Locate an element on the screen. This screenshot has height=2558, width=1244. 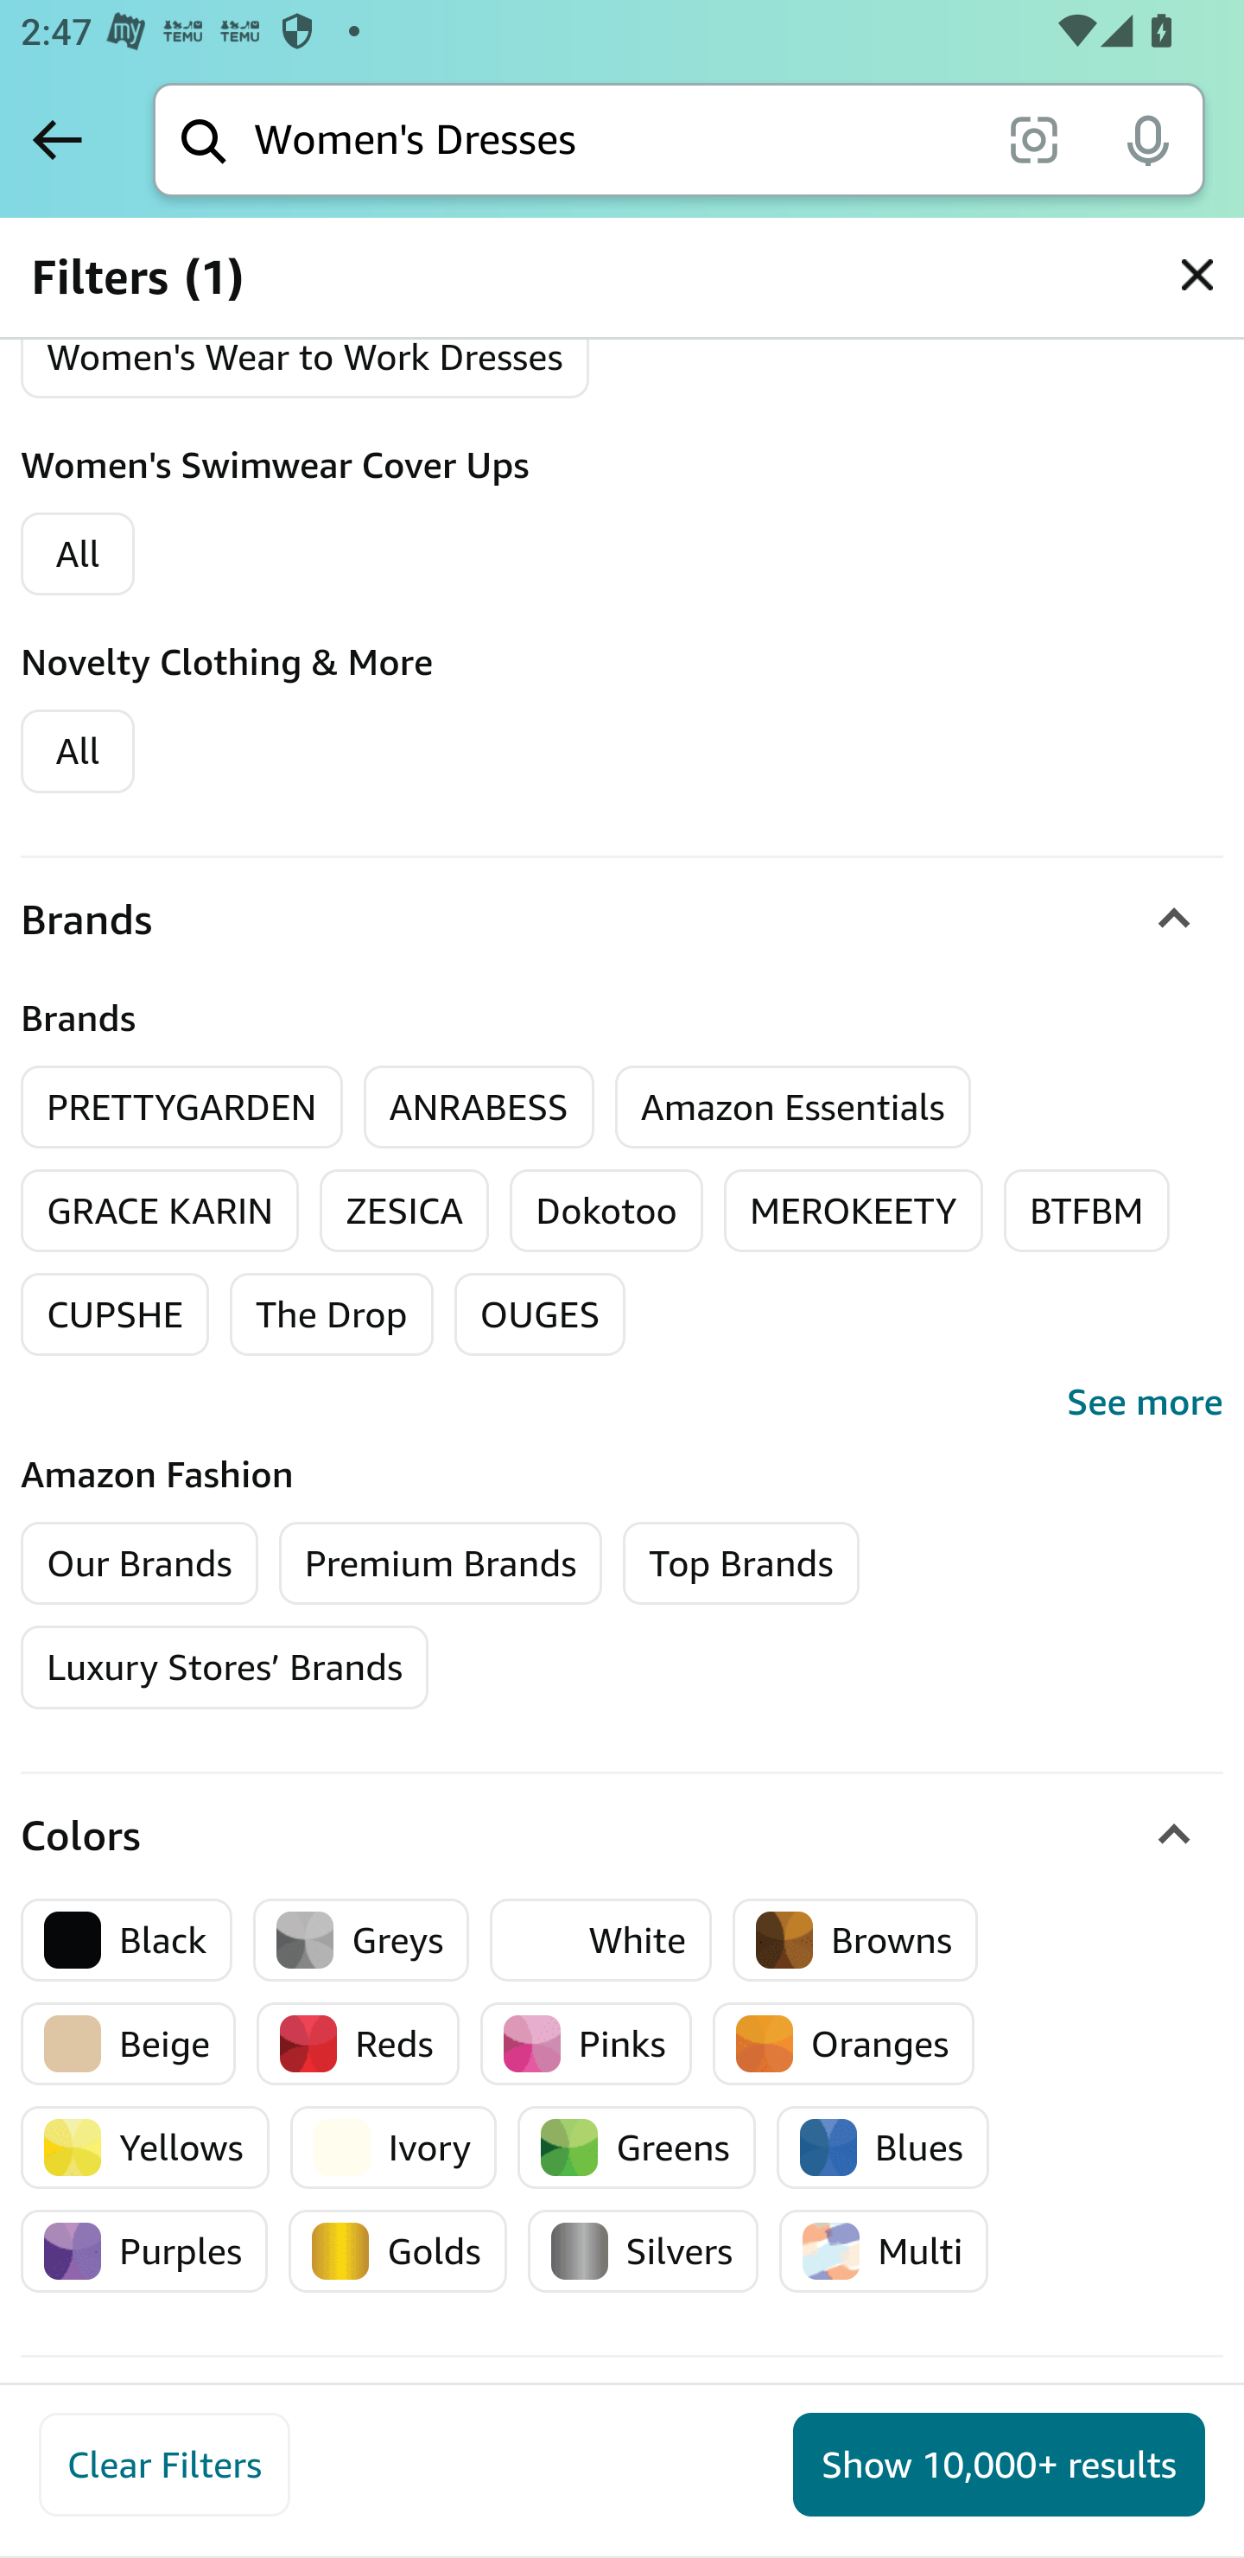
Purples Purples Purples Purples is located at coordinates (145, 2252).